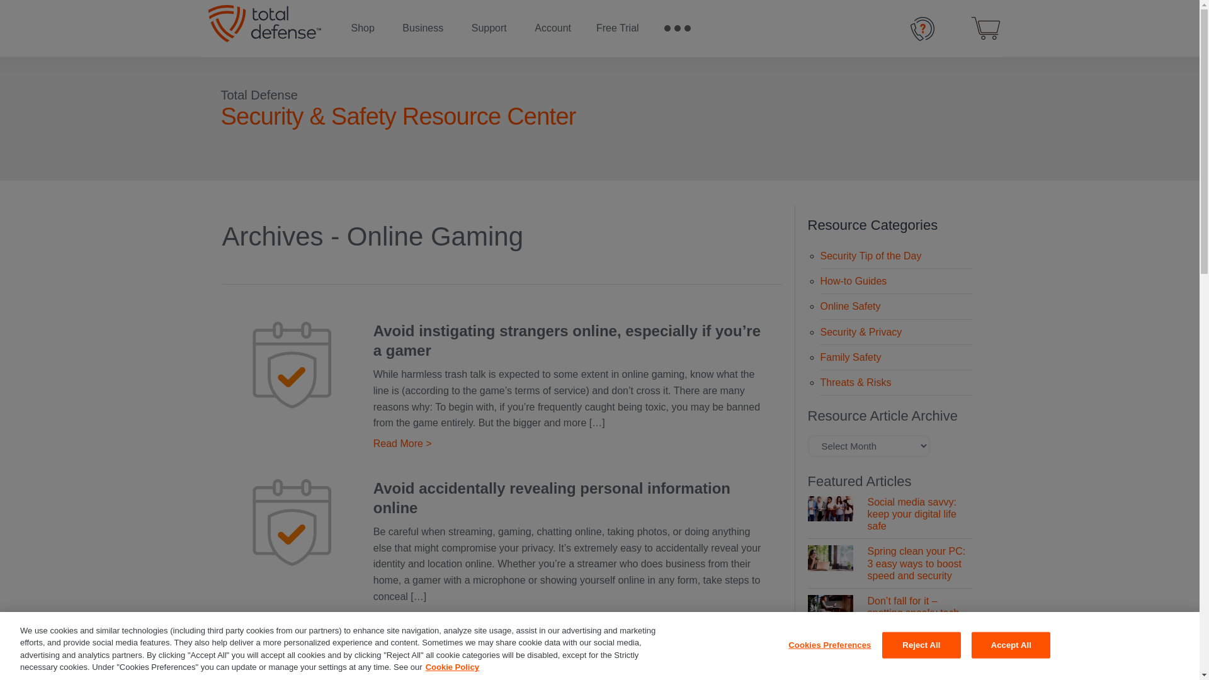 This screenshot has height=680, width=1209. Describe the element at coordinates (553, 28) in the screenshot. I see `Account` at that location.